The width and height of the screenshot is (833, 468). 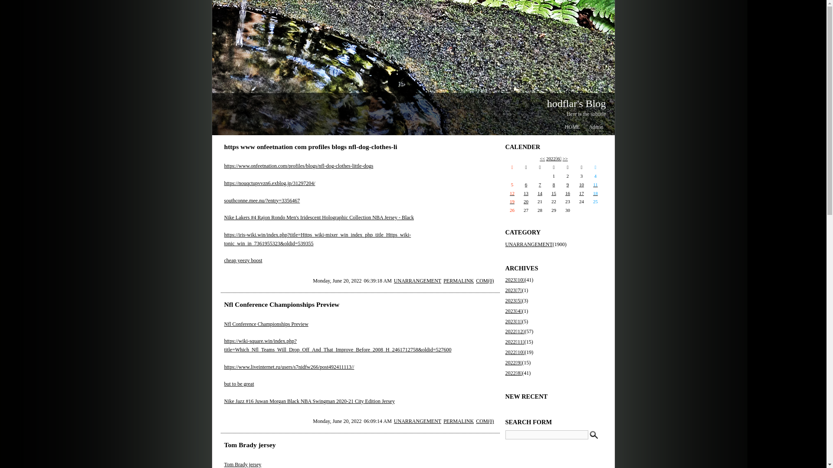 I want to click on 10, so click(x=581, y=185).